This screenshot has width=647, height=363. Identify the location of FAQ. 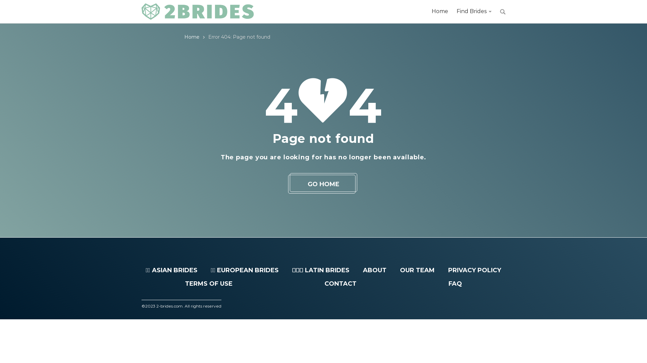
(455, 284).